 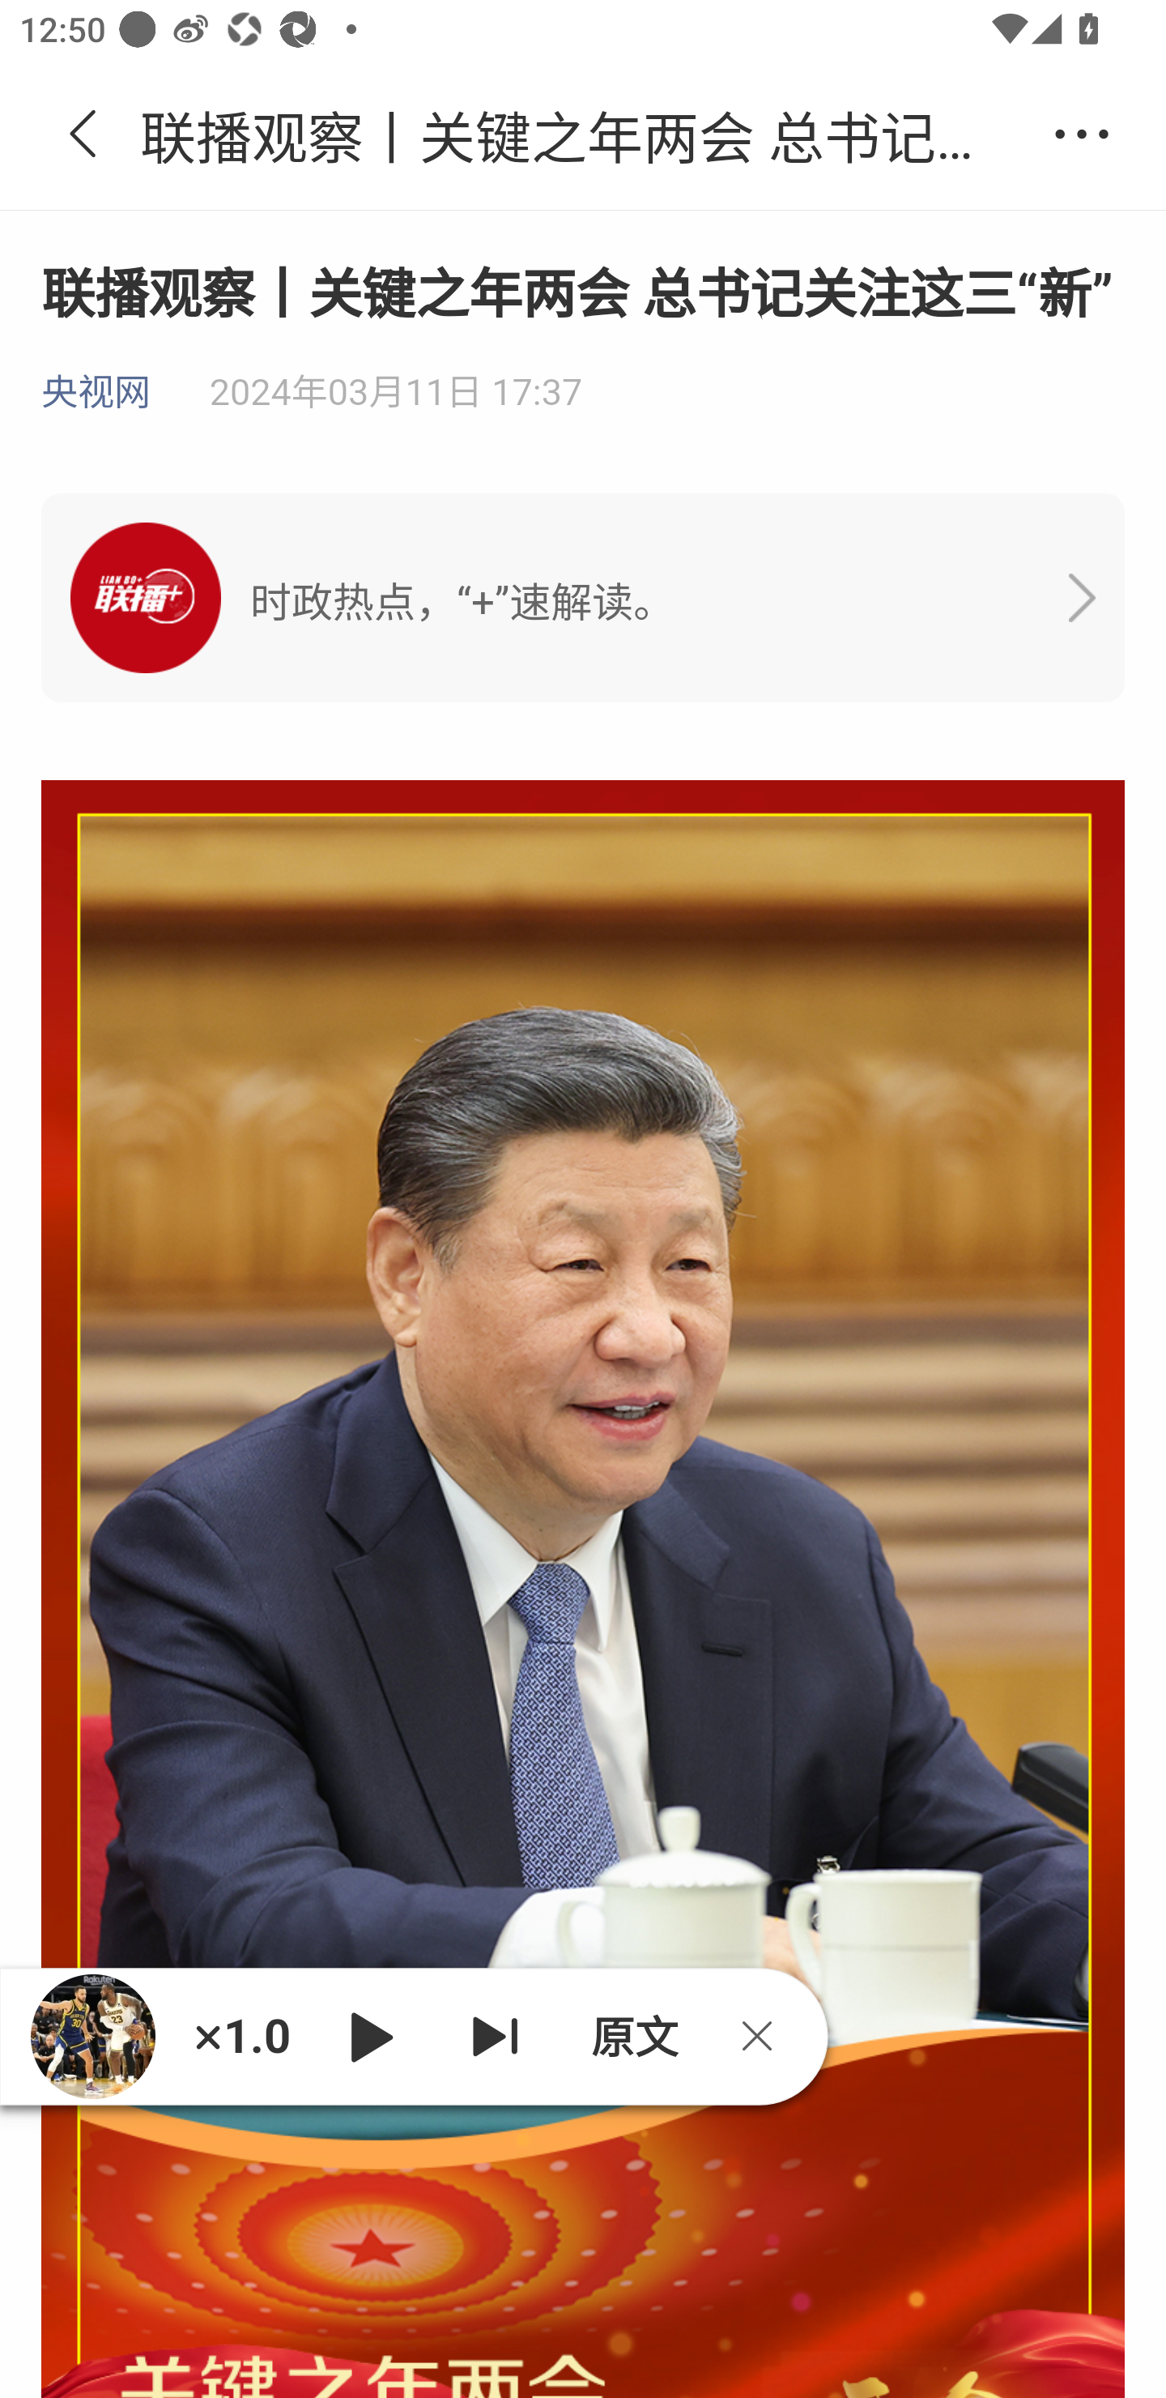 What do you see at coordinates (767, 2035) in the screenshot?
I see ` 关闭` at bounding box center [767, 2035].